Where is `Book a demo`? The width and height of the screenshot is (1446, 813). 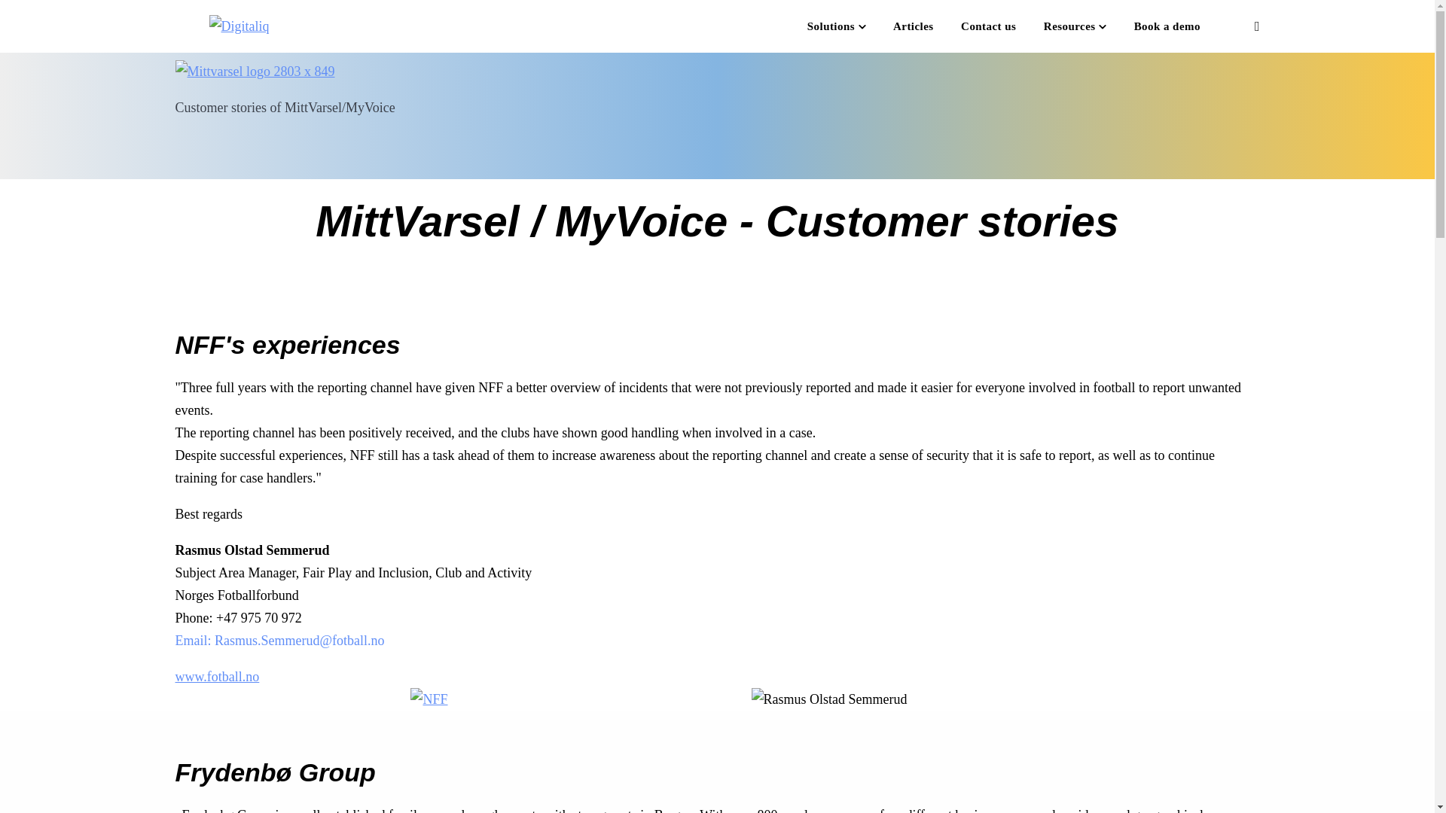 Book a demo is located at coordinates (1167, 26).